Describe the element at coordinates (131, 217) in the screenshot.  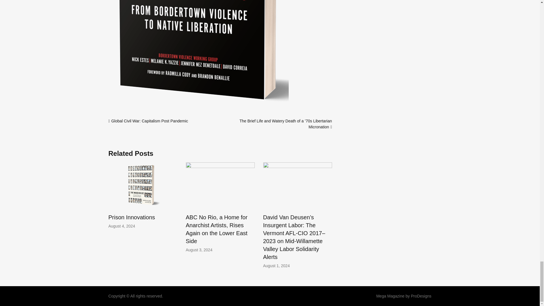
I see `Prison Innovations` at that location.